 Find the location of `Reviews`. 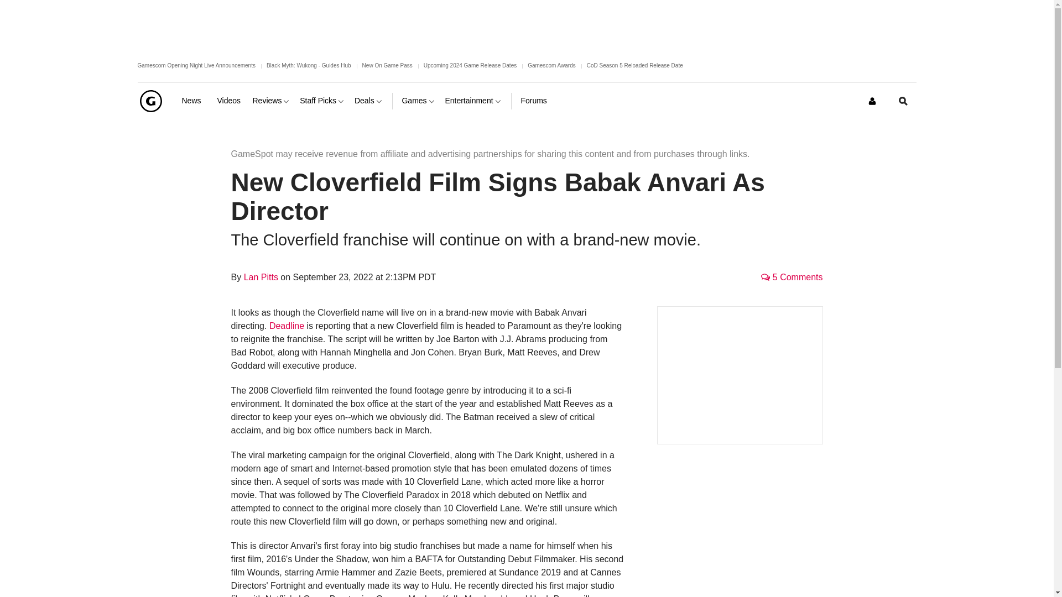

Reviews is located at coordinates (272, 101).